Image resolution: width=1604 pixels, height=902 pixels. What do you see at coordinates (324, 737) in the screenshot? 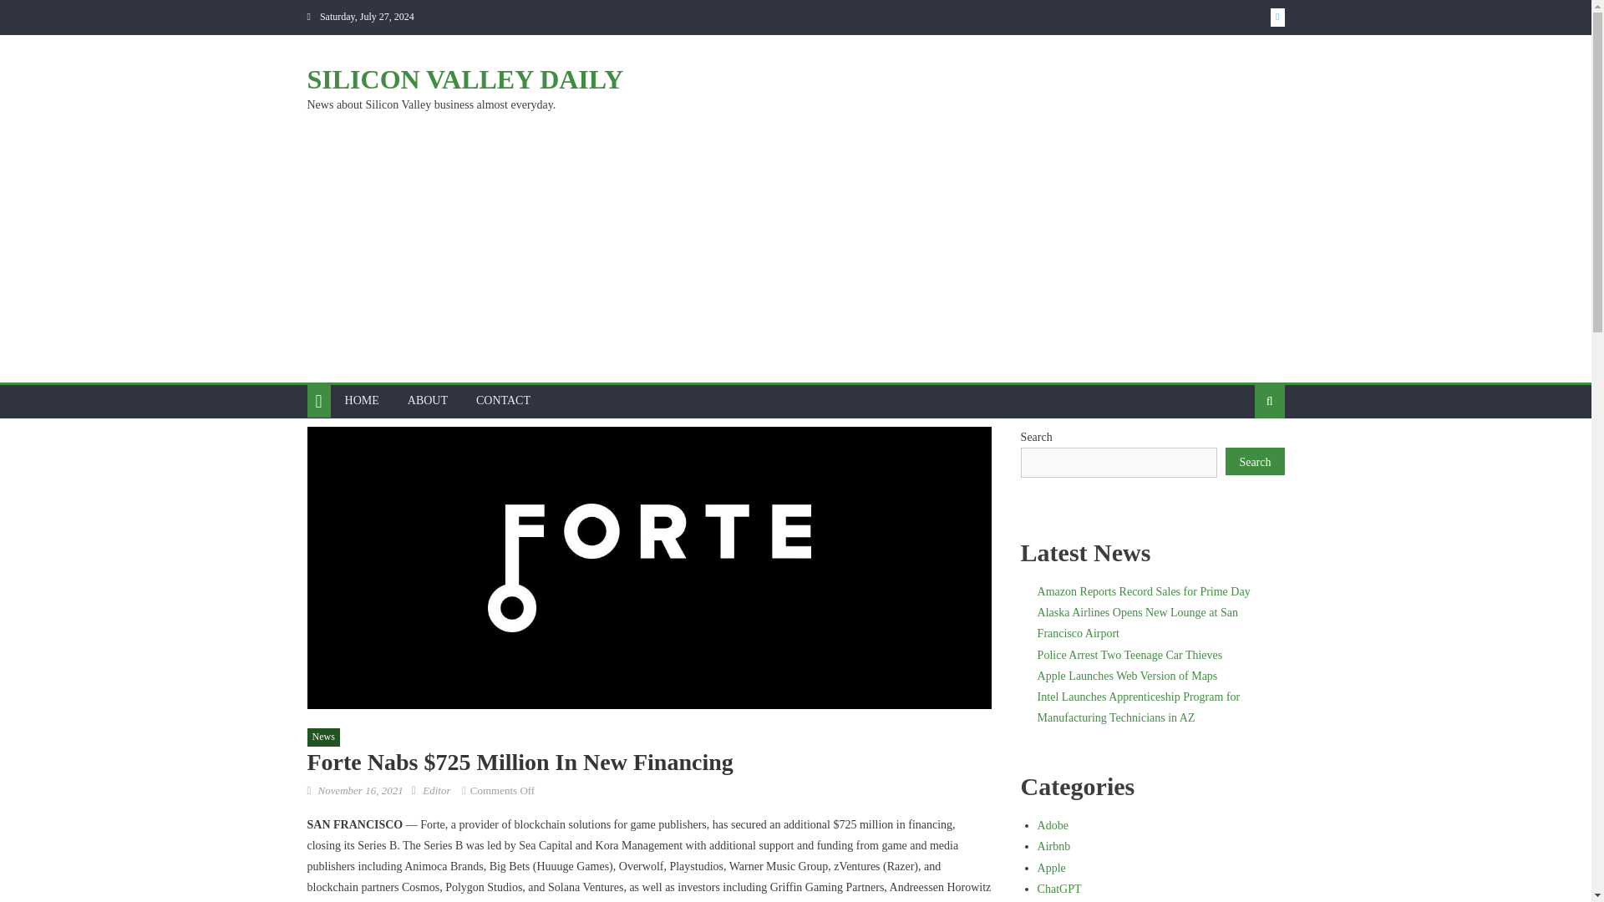
I see `News` at bounding box center [324, 737].